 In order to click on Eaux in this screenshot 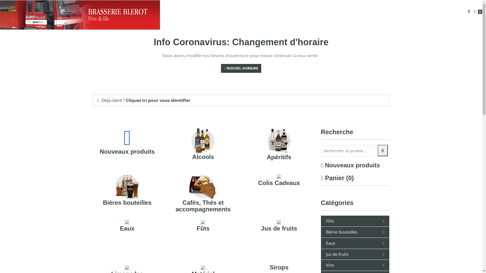, I will do `click(127, 229)`.